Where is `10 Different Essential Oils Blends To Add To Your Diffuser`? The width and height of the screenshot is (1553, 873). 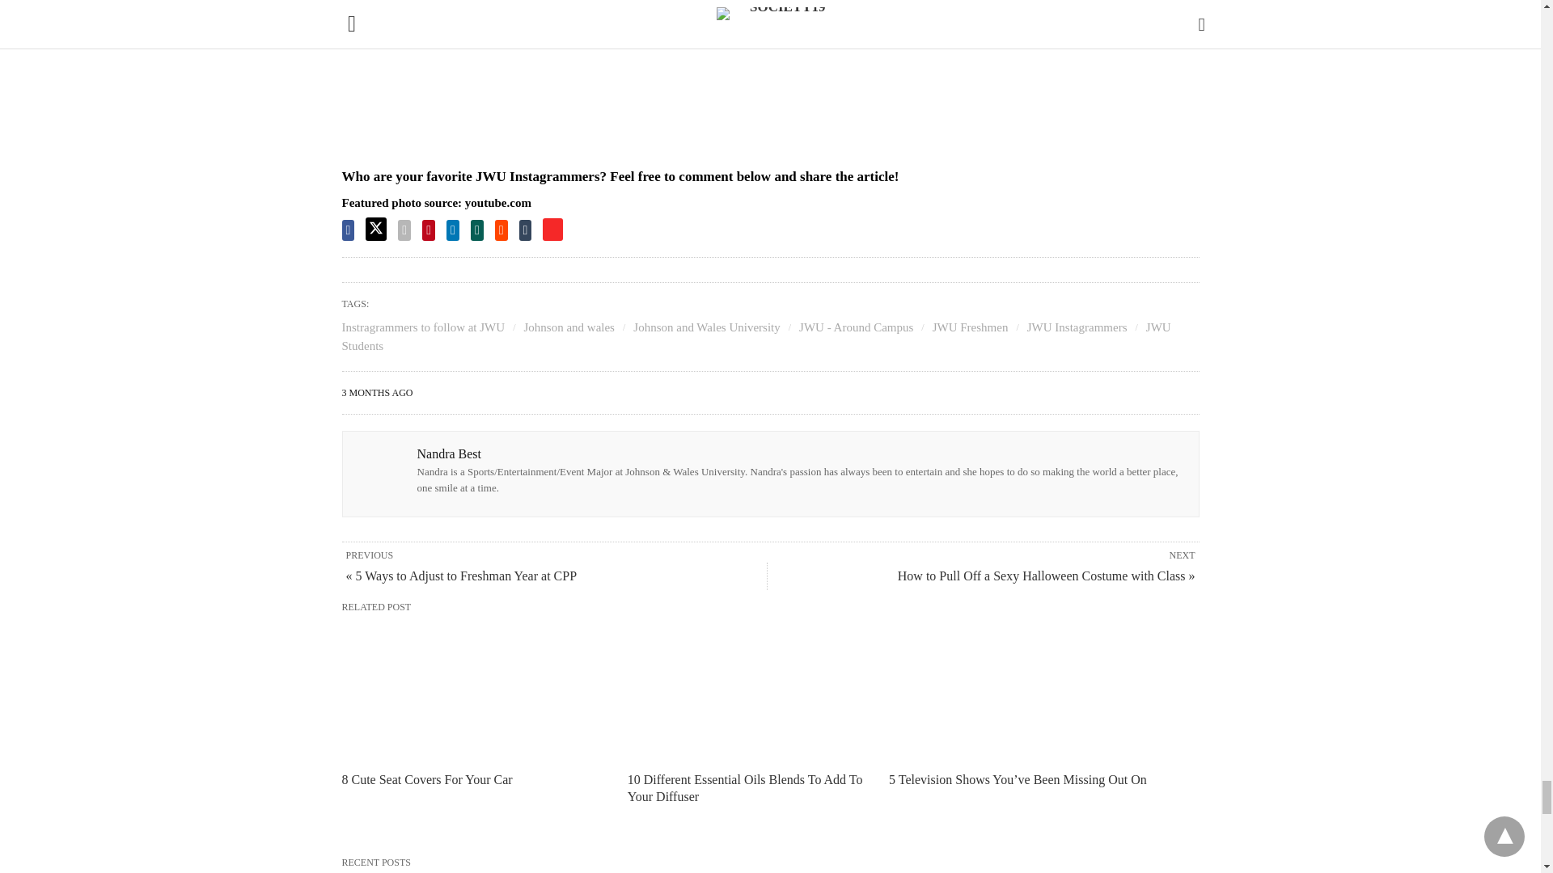
10 Different Essential Oils Blends To Add To Your Diffuser is located at coordinates (757, 692).